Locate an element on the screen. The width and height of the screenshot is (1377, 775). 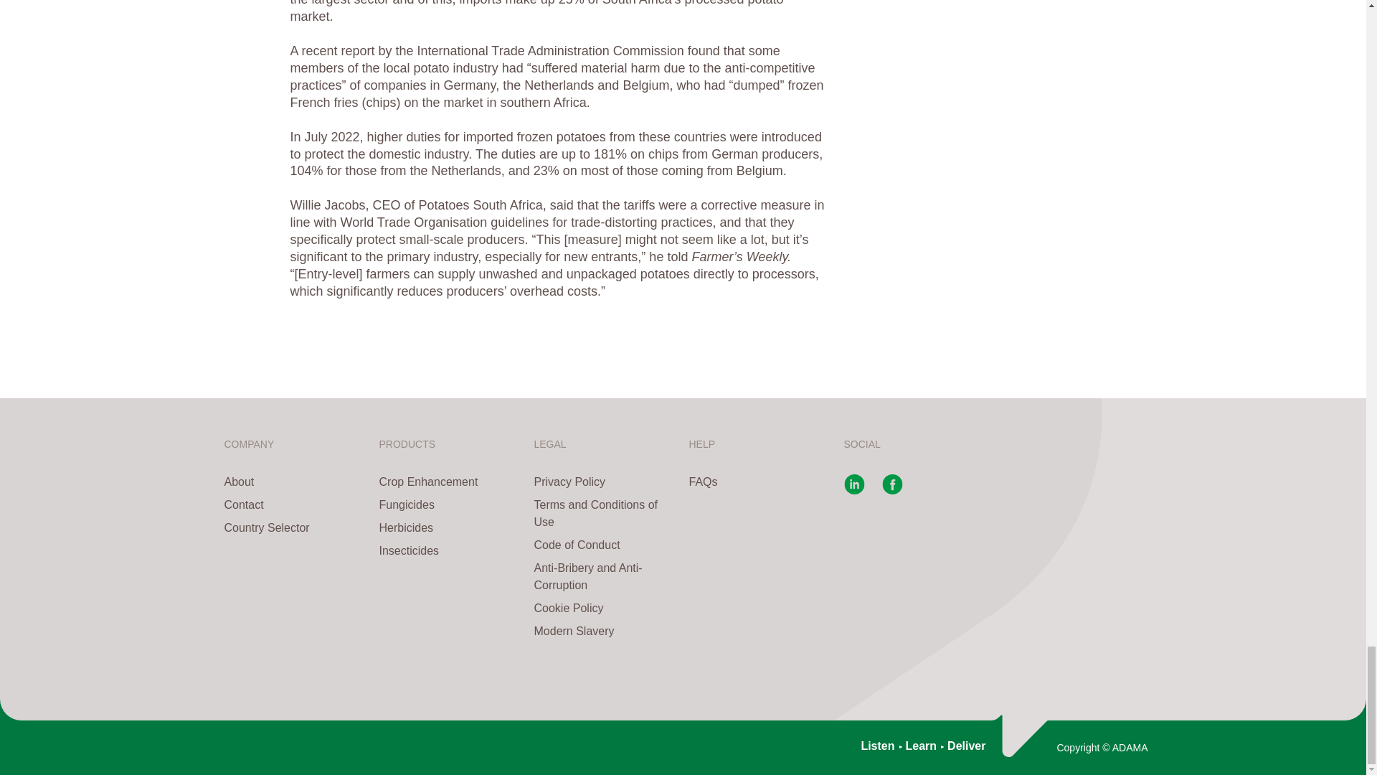
Fungicides is located at coordinates (450, 505).